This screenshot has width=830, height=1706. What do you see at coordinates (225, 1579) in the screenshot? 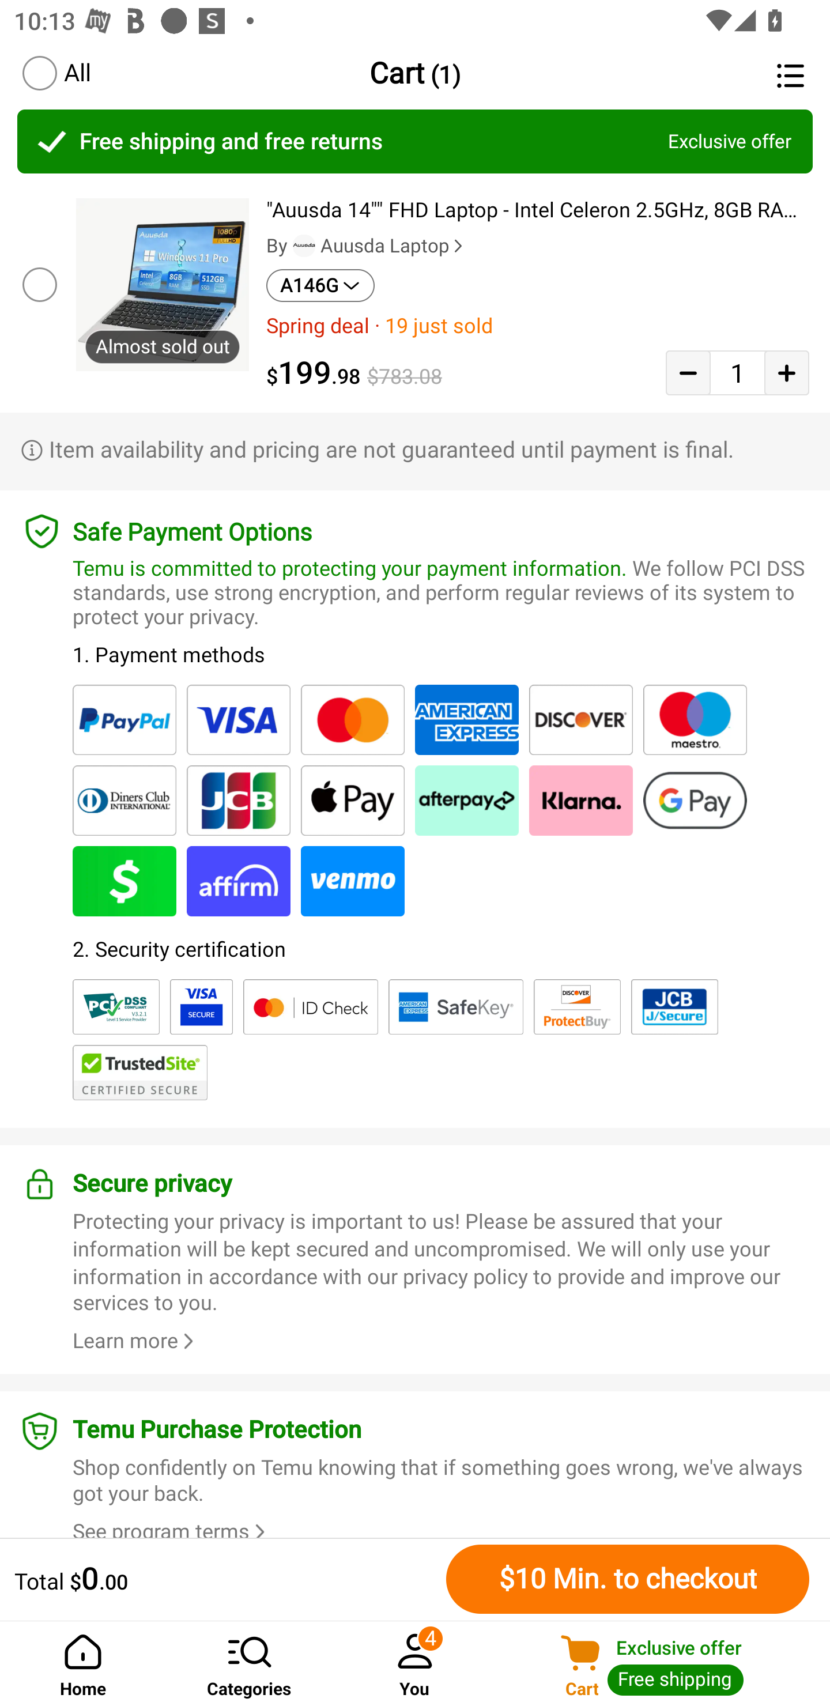
I see `Total $0.00` at bounding box center [225, 1579].